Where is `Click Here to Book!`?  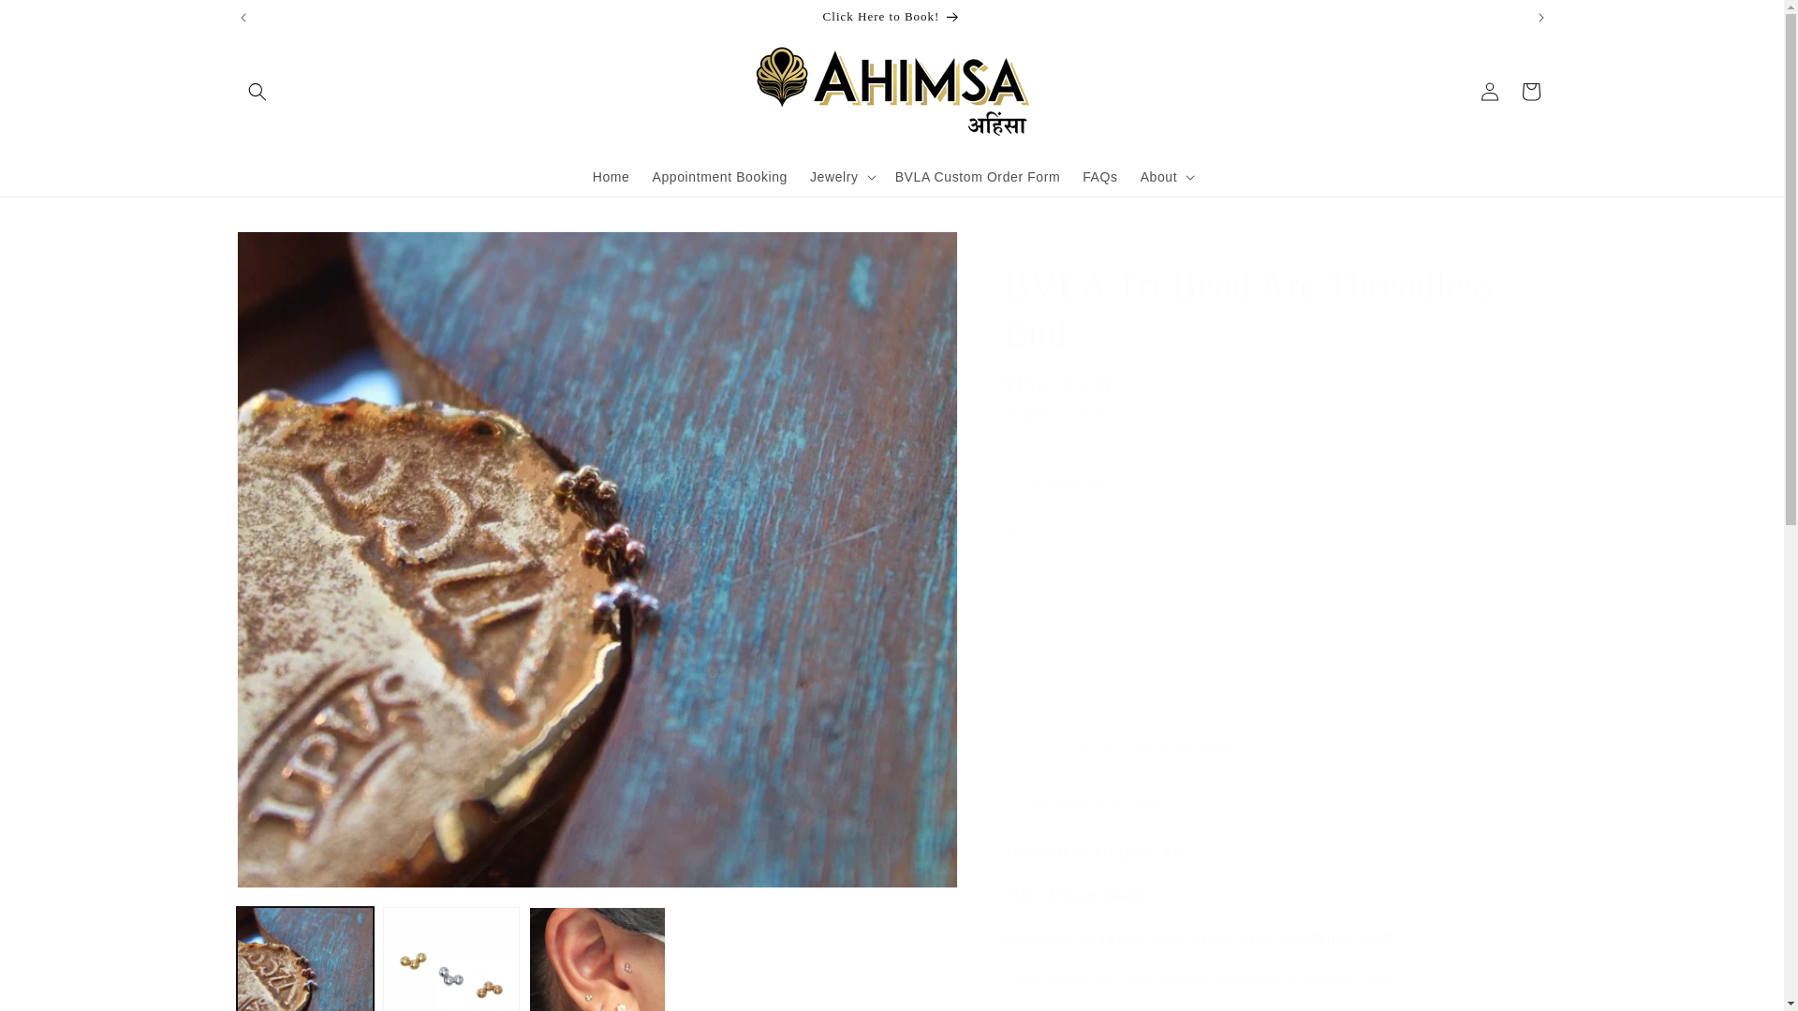
Click Here to Book! is located at coordinates (892, 17).